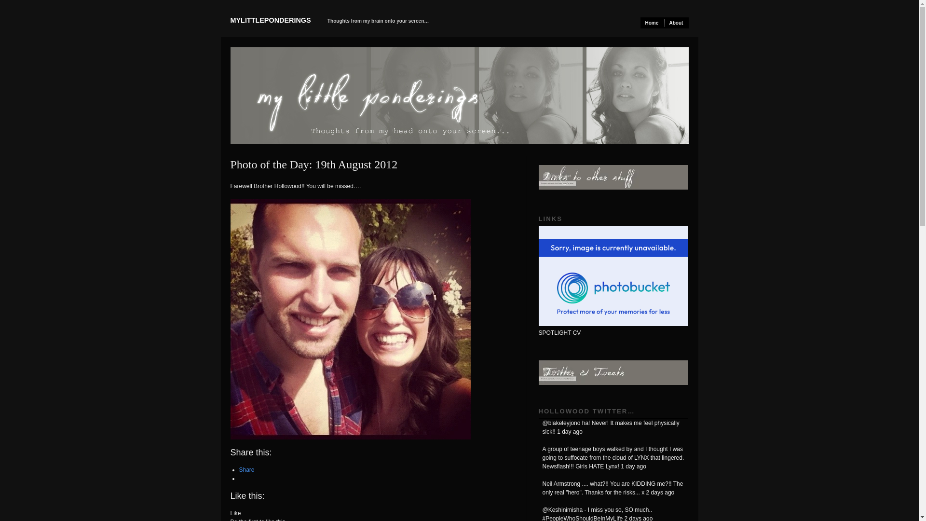 The image size is (926, 521). Describe the element at coordinates (271, 20) in the screenshot. I see `Home` at that location.